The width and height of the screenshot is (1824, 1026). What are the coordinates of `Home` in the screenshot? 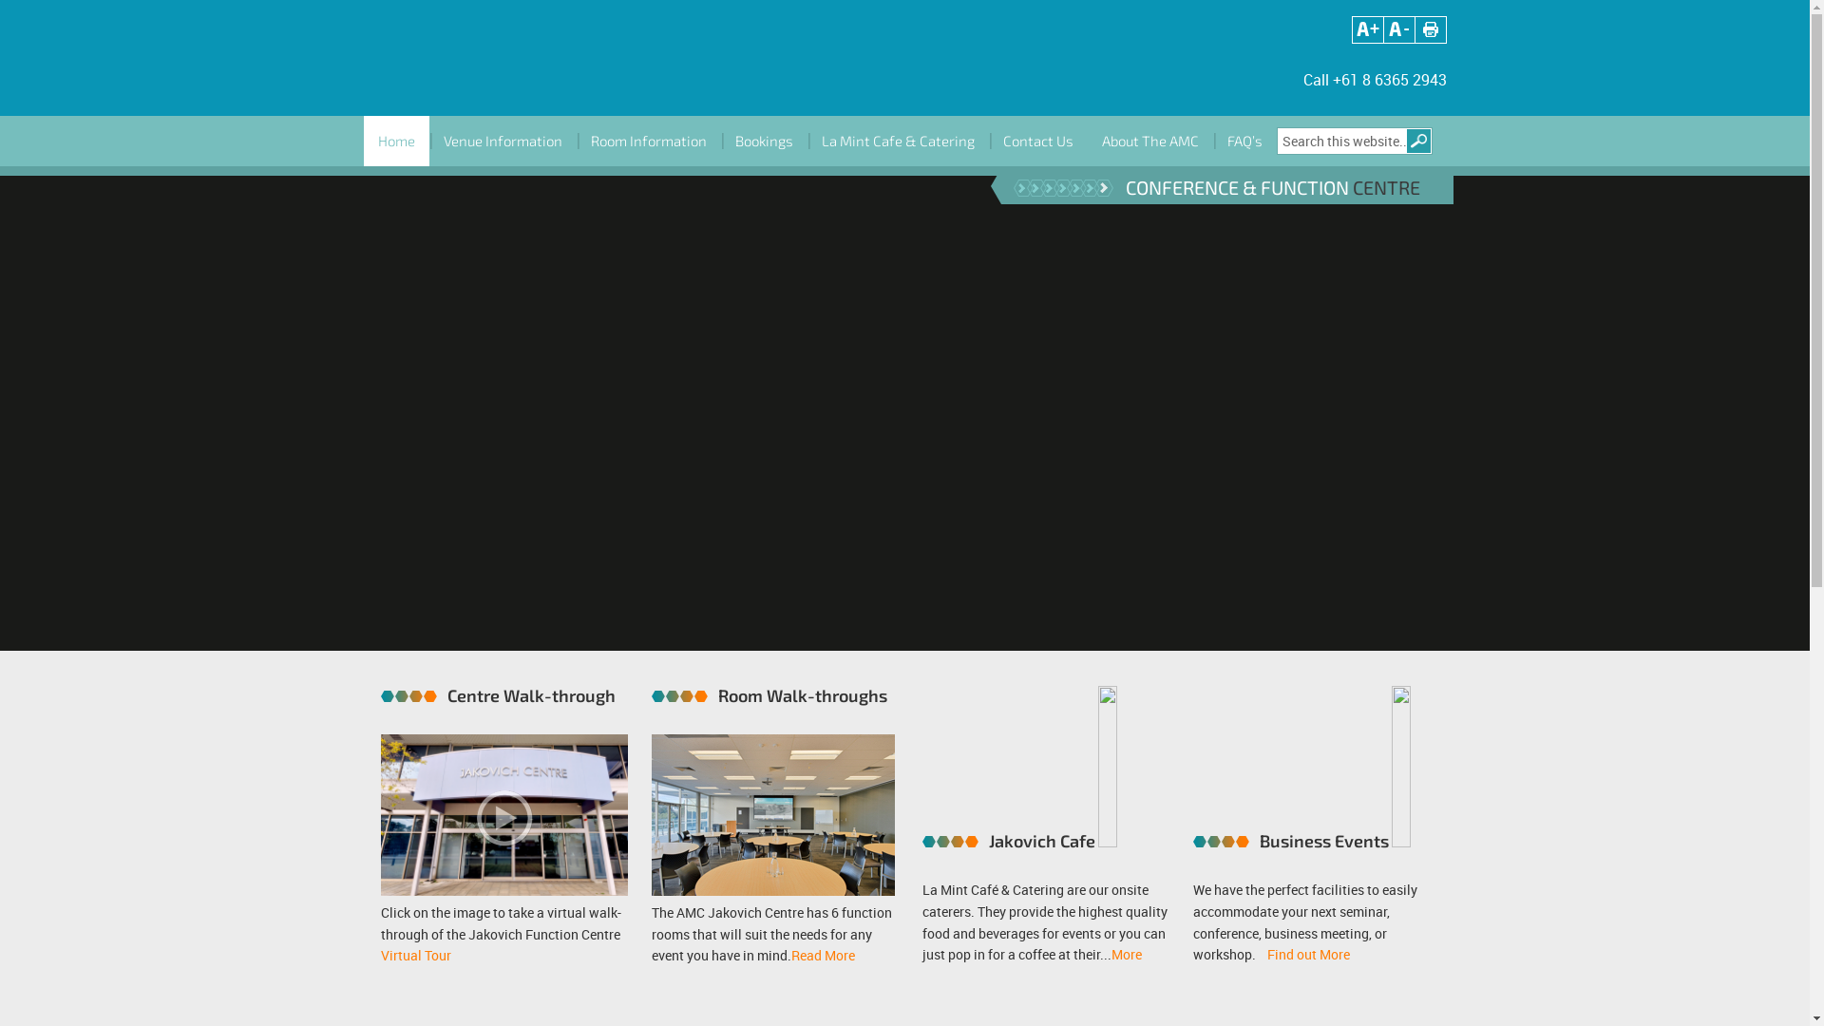 It's located at (395, 141).